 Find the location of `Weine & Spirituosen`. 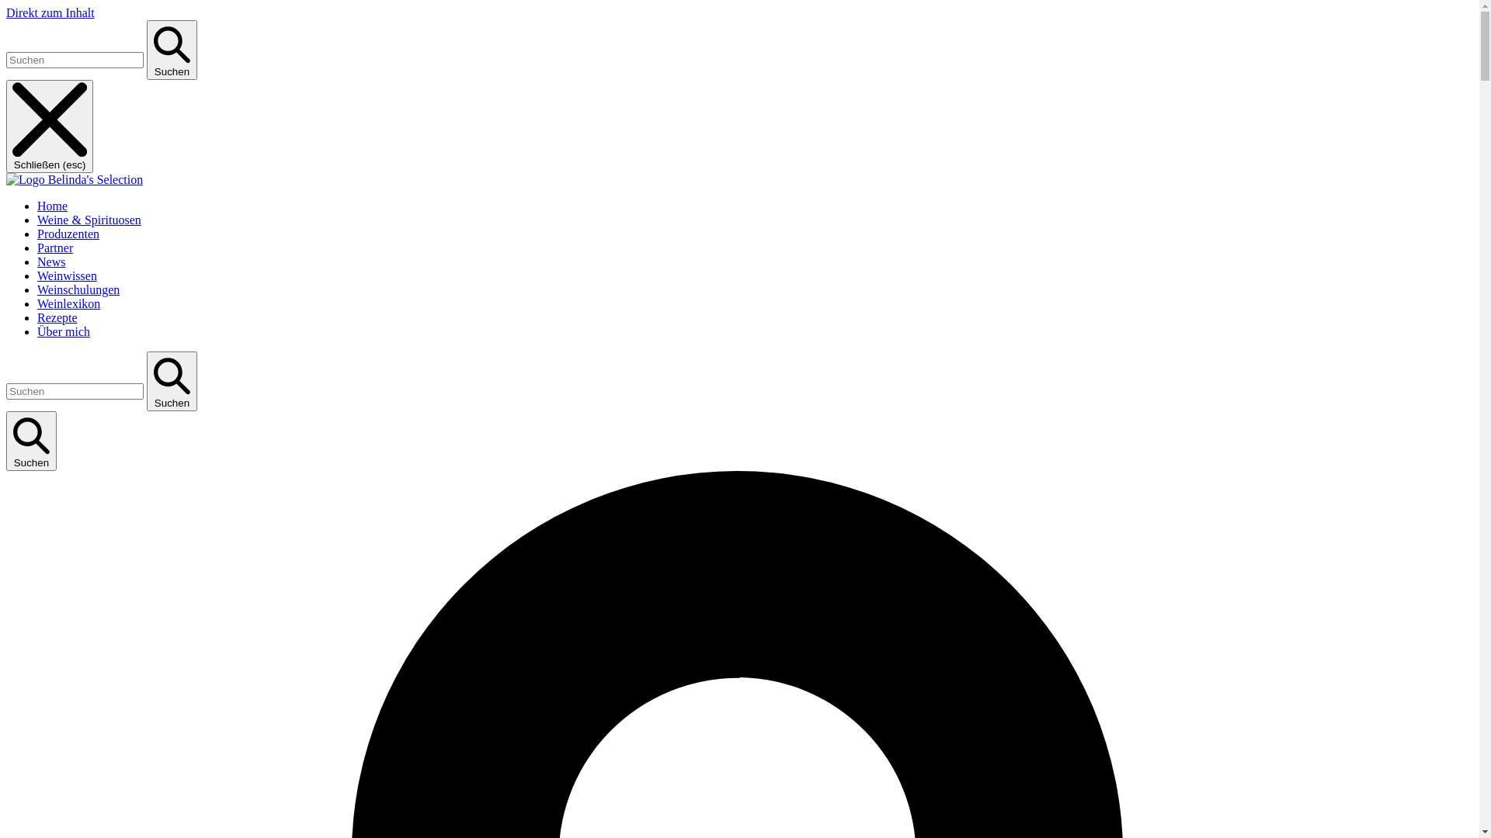

Weine & Spirituosen is located at coordinates (89, 220).